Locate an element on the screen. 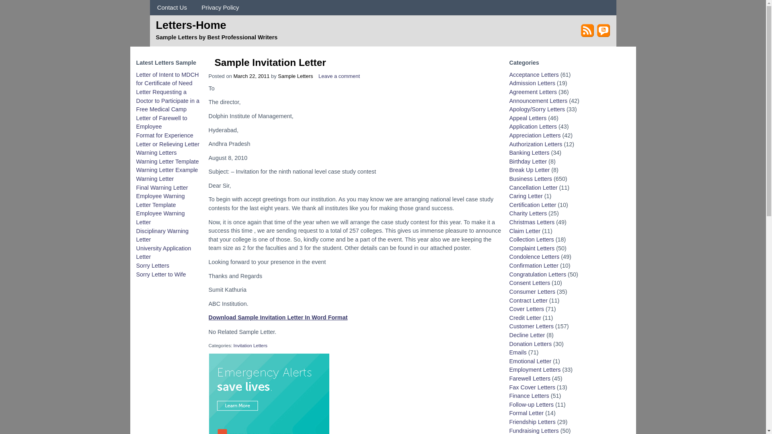  Download Sample Invitation Letter In Word Format is located at coordinates (278, 317).